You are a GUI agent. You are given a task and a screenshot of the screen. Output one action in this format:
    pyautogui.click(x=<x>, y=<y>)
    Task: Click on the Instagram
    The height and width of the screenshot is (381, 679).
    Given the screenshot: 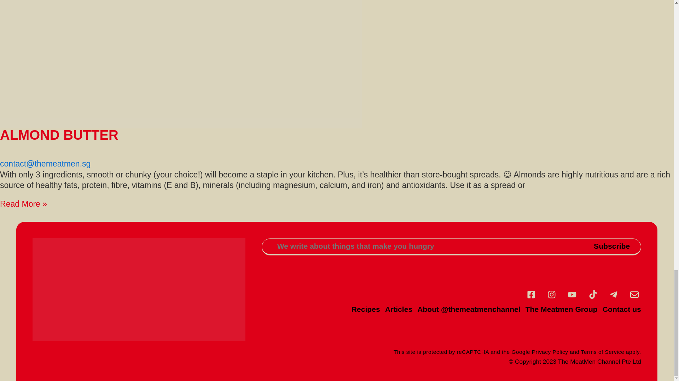 What is the action you would take?
    pyautogui.click(x=552, y=295)
    